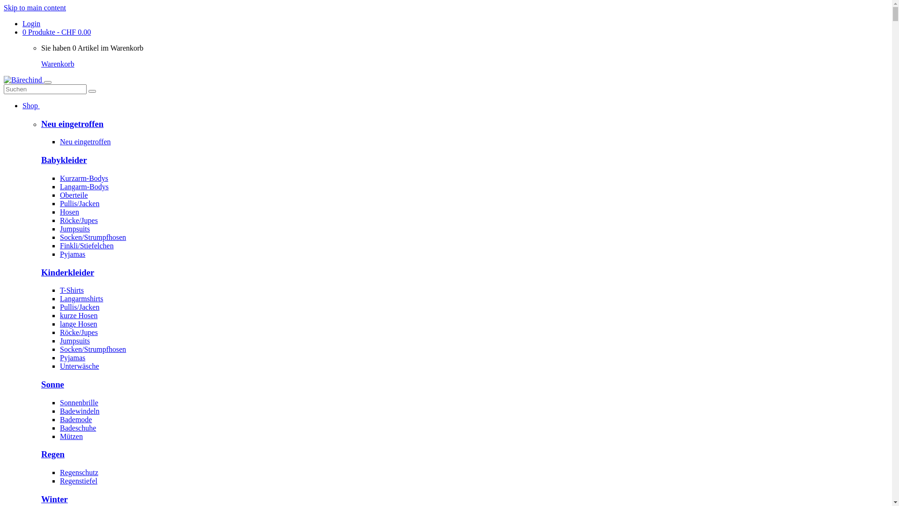  Describe the element at coordinates (79, 403) in the screenshot. I see `Sonnenbrille` at that location.